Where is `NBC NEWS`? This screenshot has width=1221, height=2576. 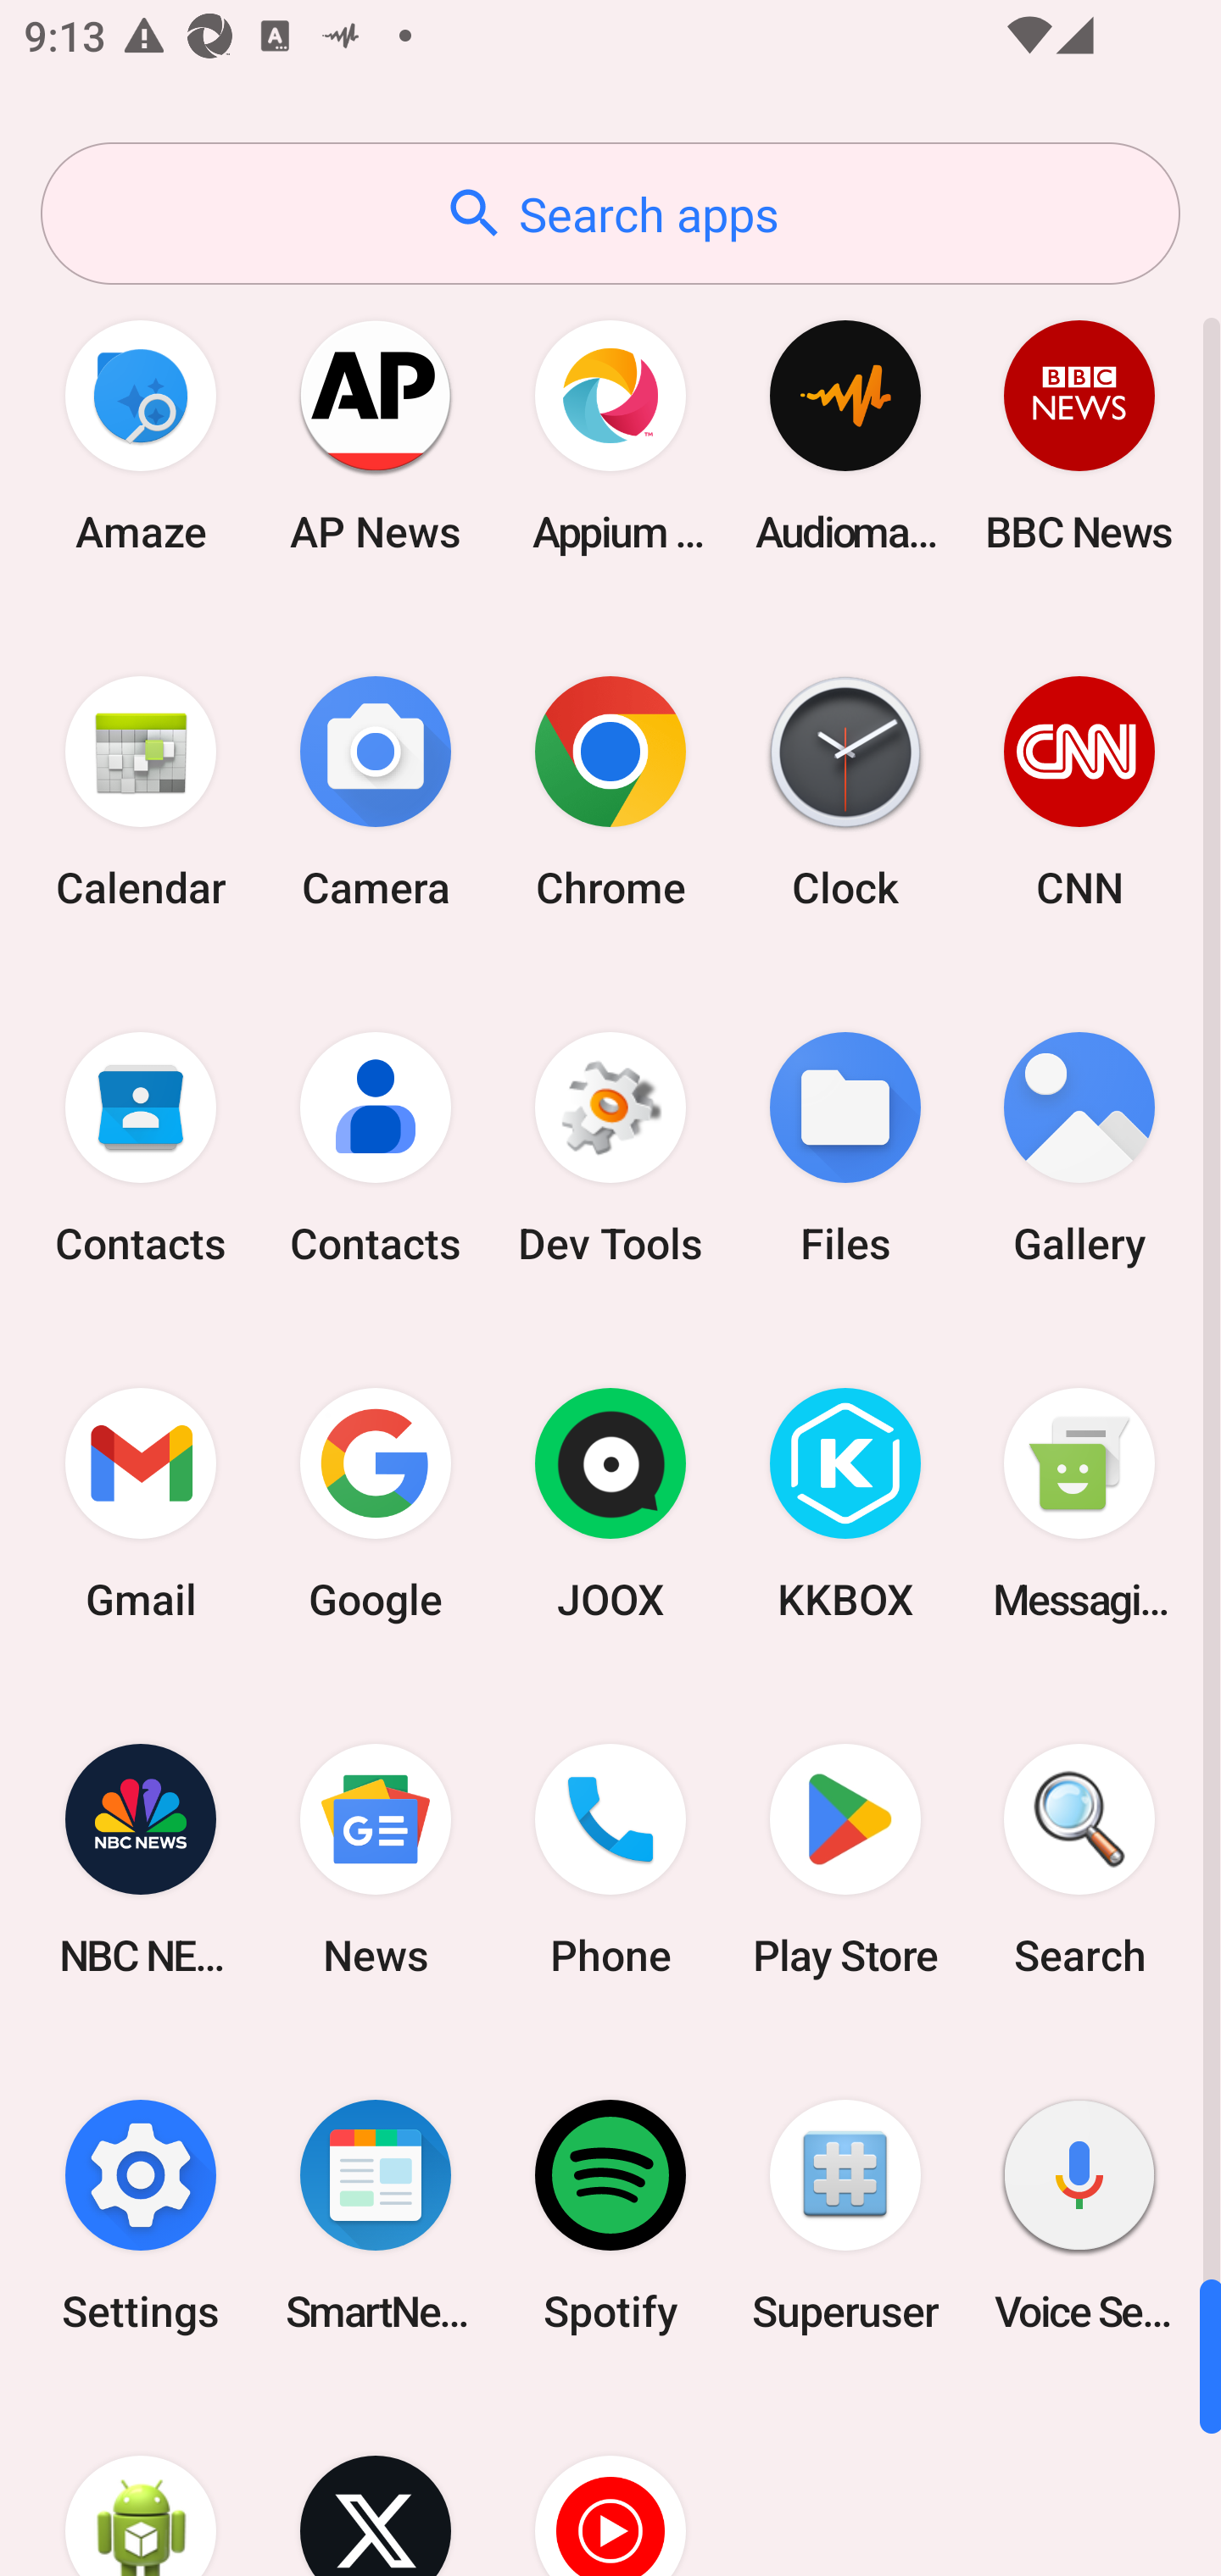
NBC NEWS is located at coordinates (141, 1859).